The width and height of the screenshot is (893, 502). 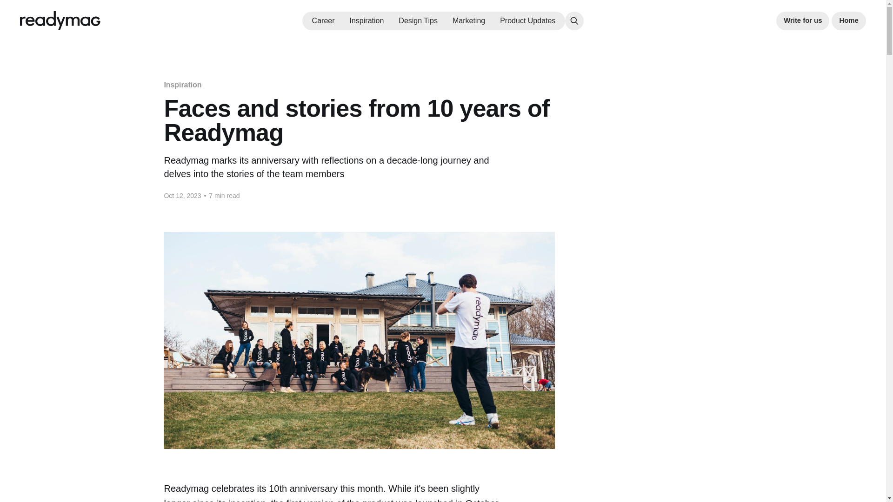 I want to click on Product Updates, so click(x=527, y=20).